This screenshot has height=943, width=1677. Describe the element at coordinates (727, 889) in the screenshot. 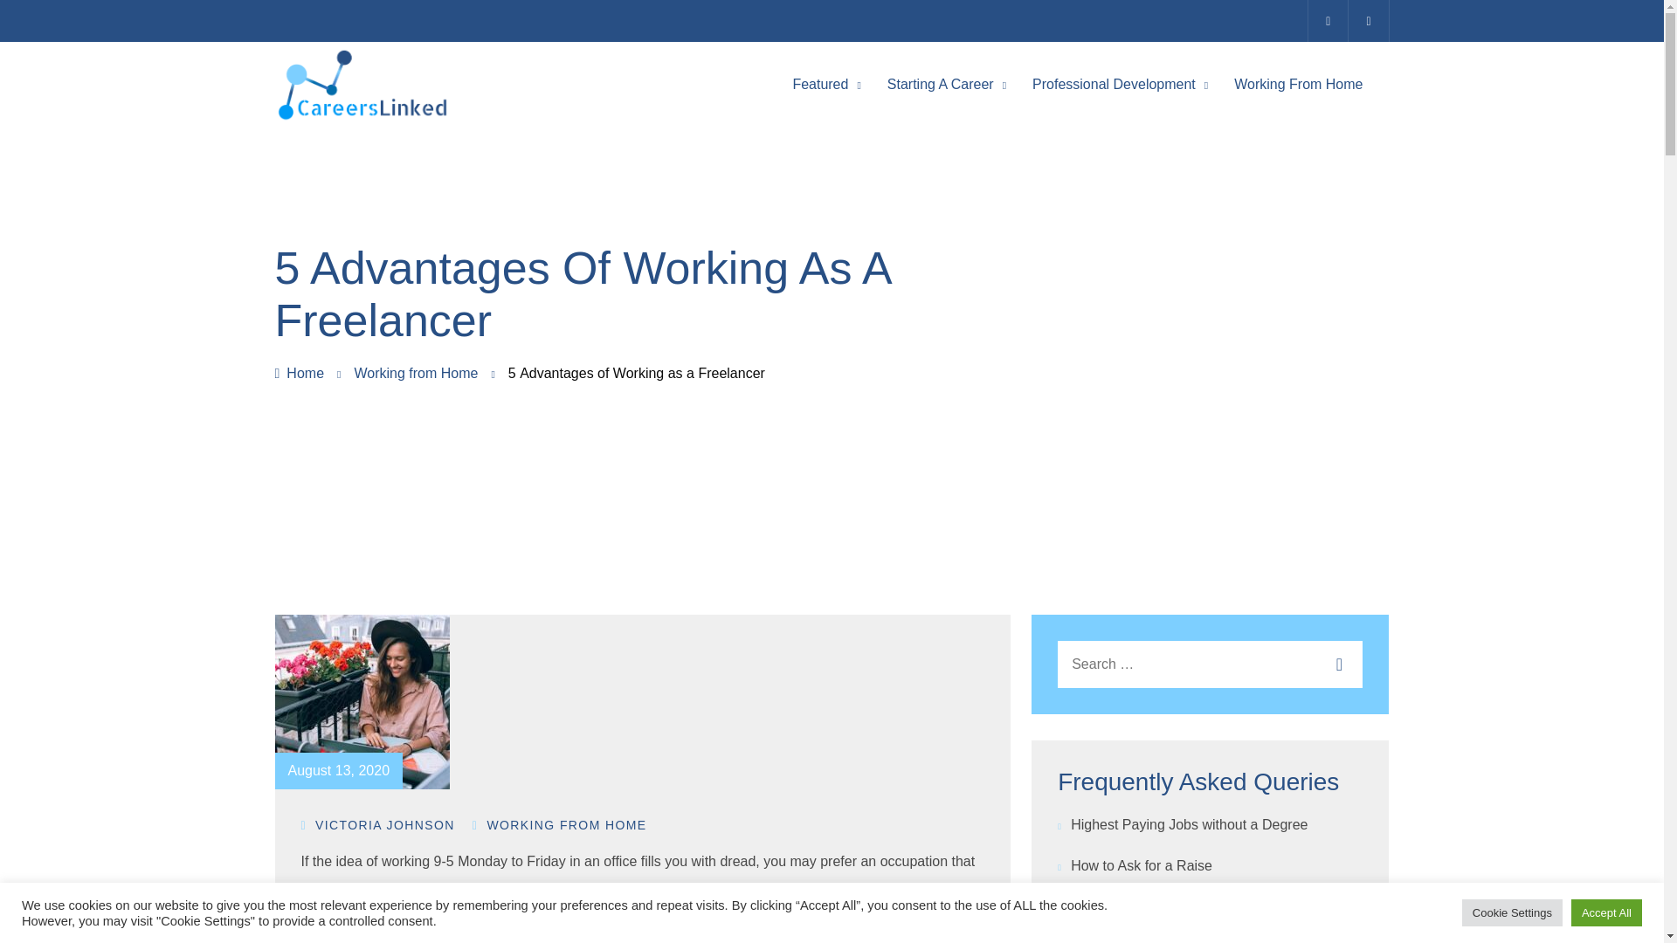

I see `5 Reasons to Start Your Own Business ASAP` at that location.